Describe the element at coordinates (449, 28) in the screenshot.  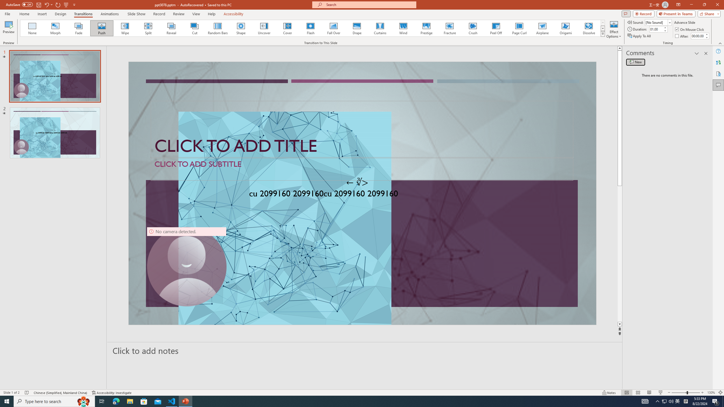
I see `Fracture` at that location.